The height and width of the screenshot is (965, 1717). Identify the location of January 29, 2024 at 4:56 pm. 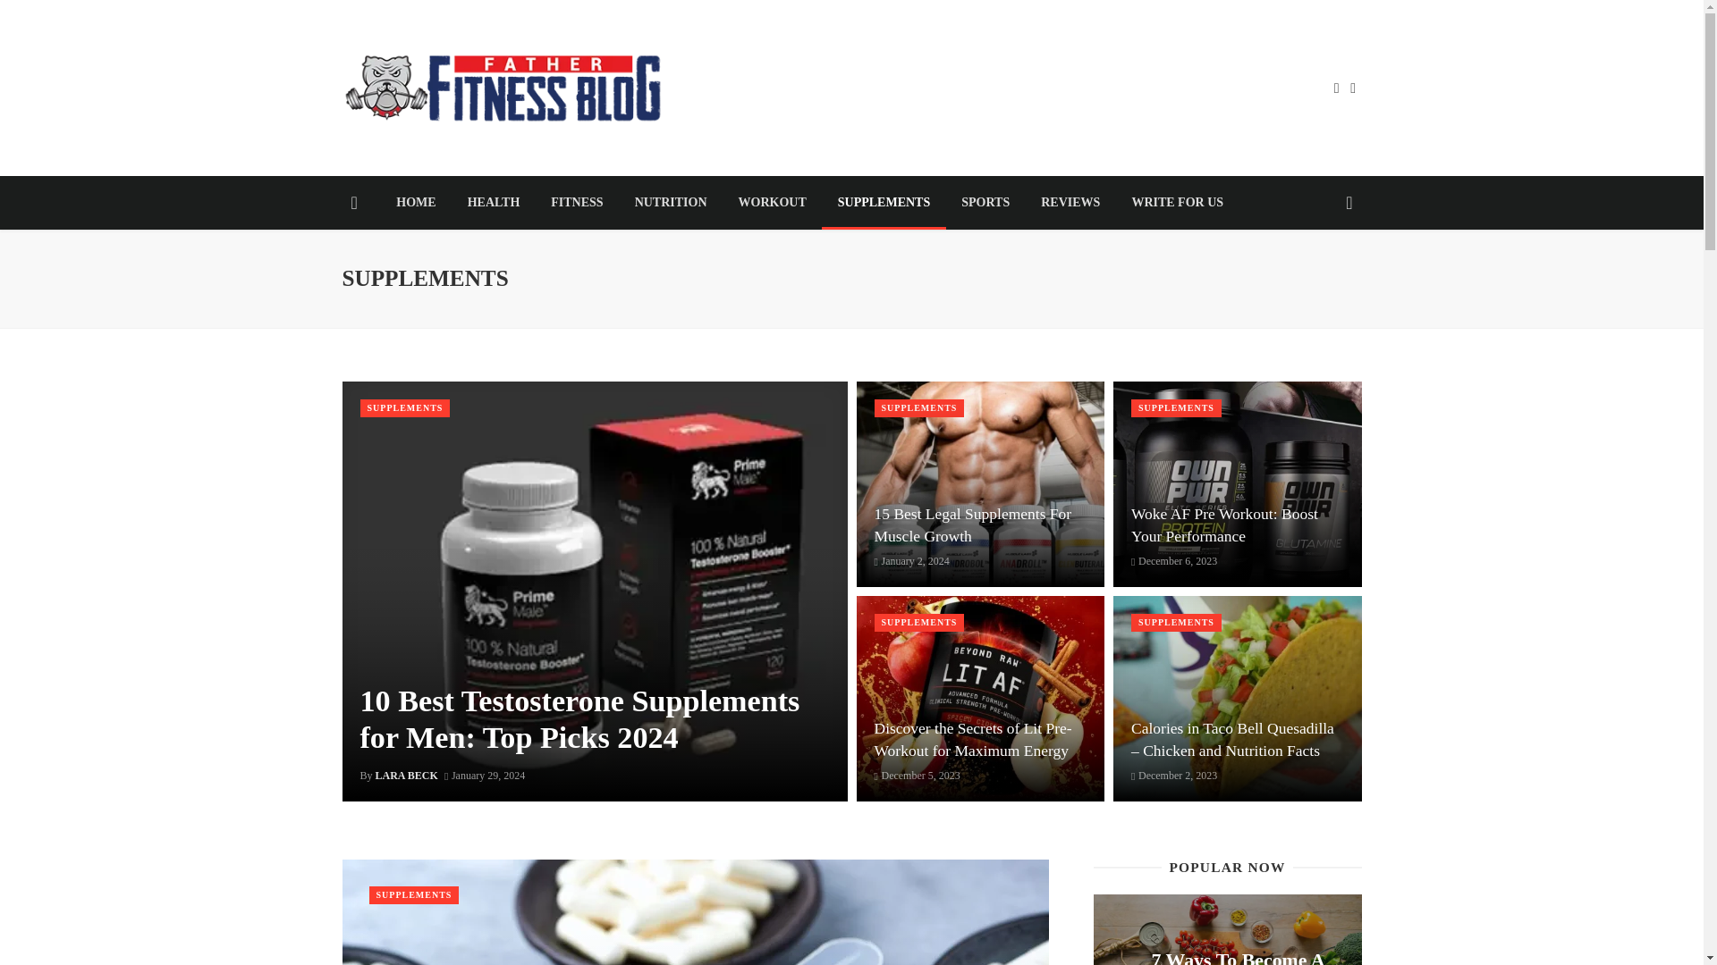
(485, 775).